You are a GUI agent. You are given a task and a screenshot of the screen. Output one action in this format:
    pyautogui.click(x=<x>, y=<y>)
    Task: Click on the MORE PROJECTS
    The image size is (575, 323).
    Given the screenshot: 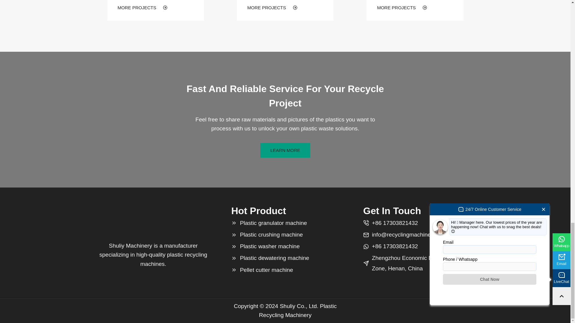 What is the action you would take?
    pyautogui.click(x=143, y=7)
    